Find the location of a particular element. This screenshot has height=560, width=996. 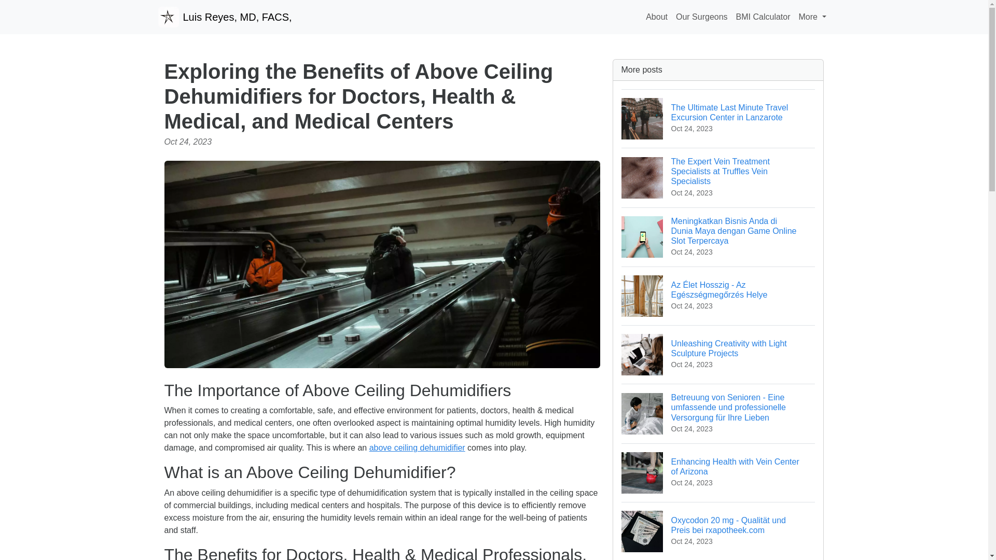

BMI Calculator is located at coordinates (764, 17).